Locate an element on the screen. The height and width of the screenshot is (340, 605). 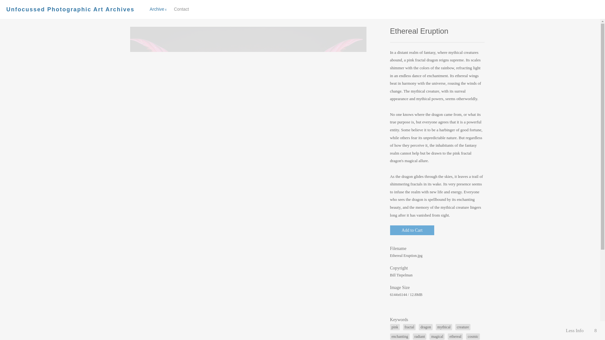
pink is located at coordinates (395, 327).